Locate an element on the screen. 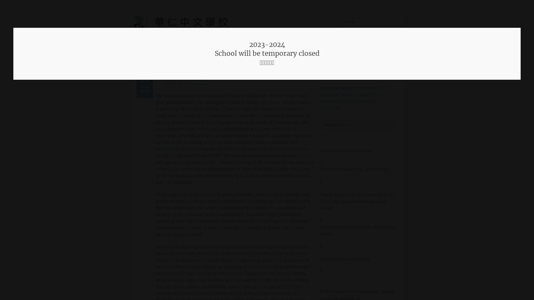 This screenshot has width=534, height=300. English is located at coordinates (372, 22).